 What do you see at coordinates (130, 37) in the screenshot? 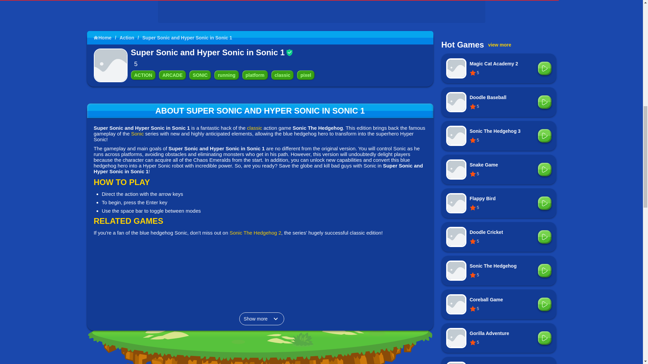
I see `Action` at bounding box center [130, 37].